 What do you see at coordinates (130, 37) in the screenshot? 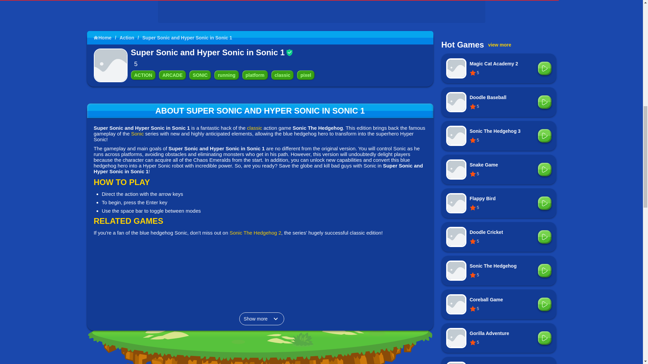
I see `Action` at bounding box center [130, 37].